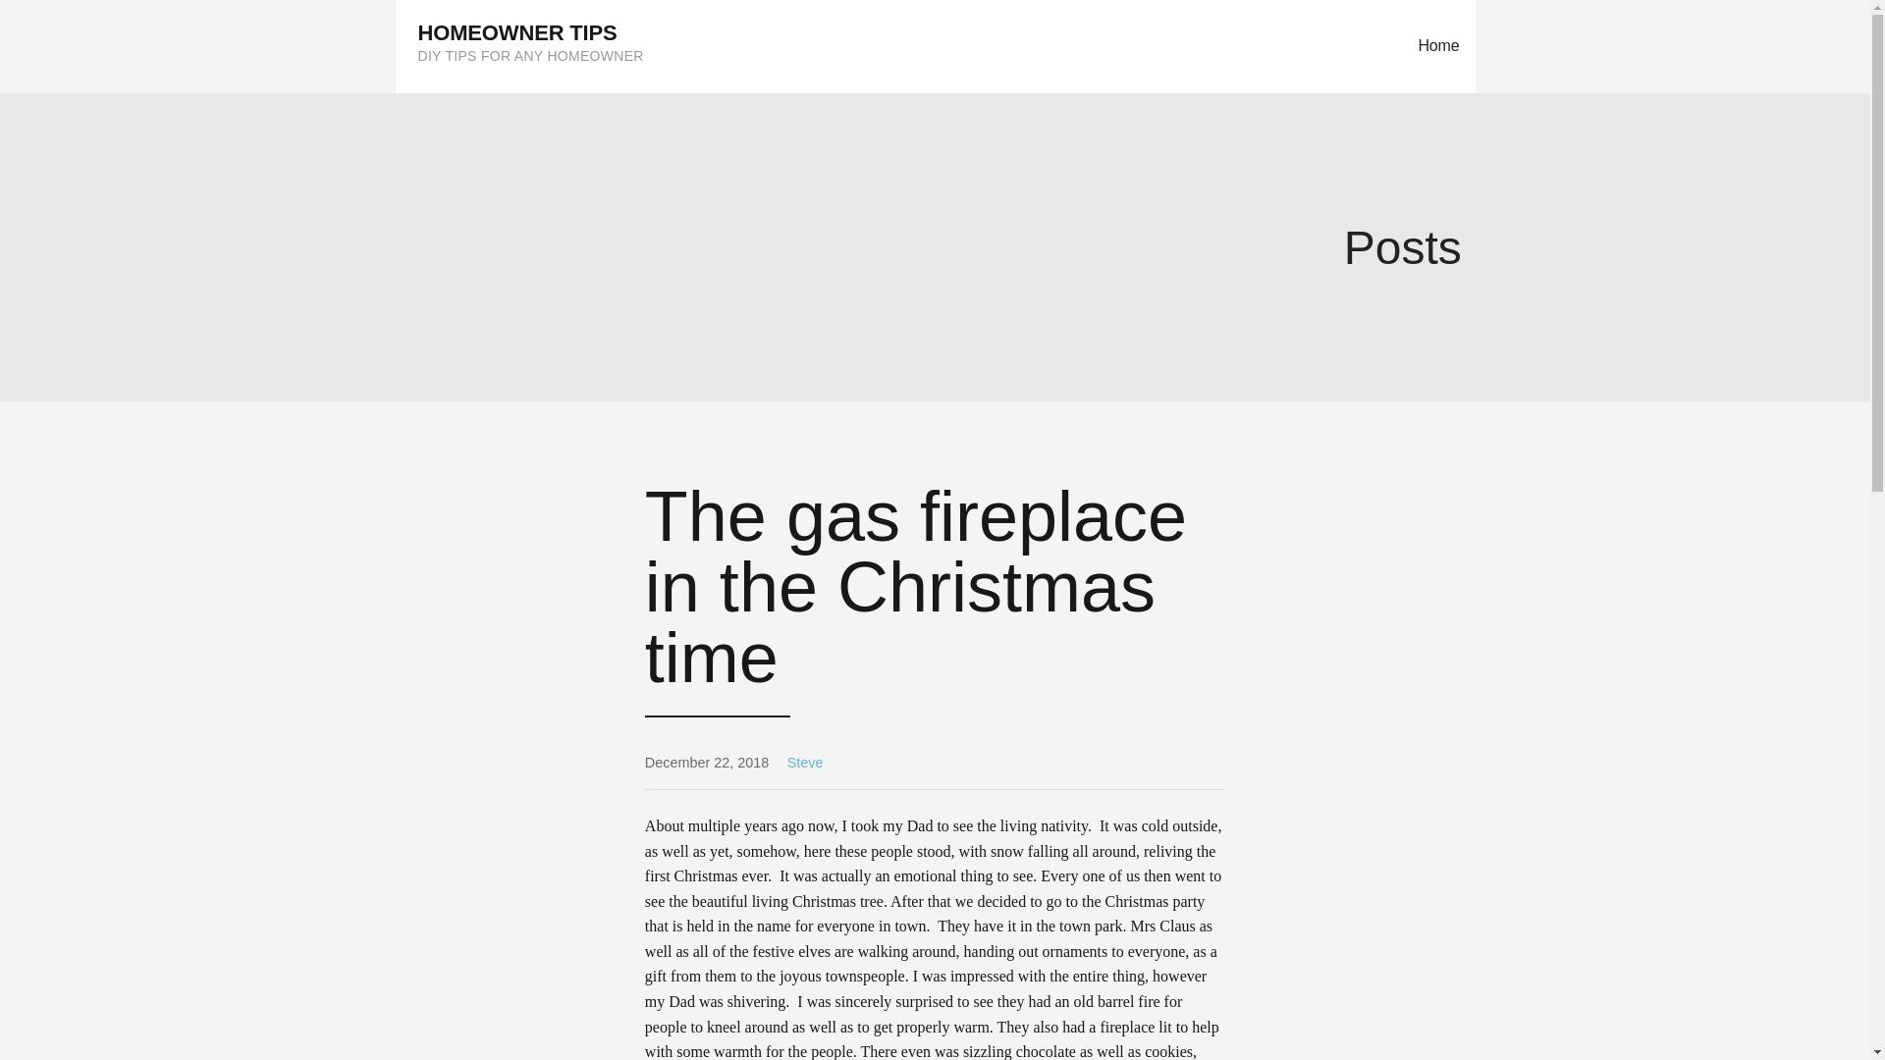 The height and width of the screenshot is (1060, 1885). I want to click on Steve, so click(805, 762).